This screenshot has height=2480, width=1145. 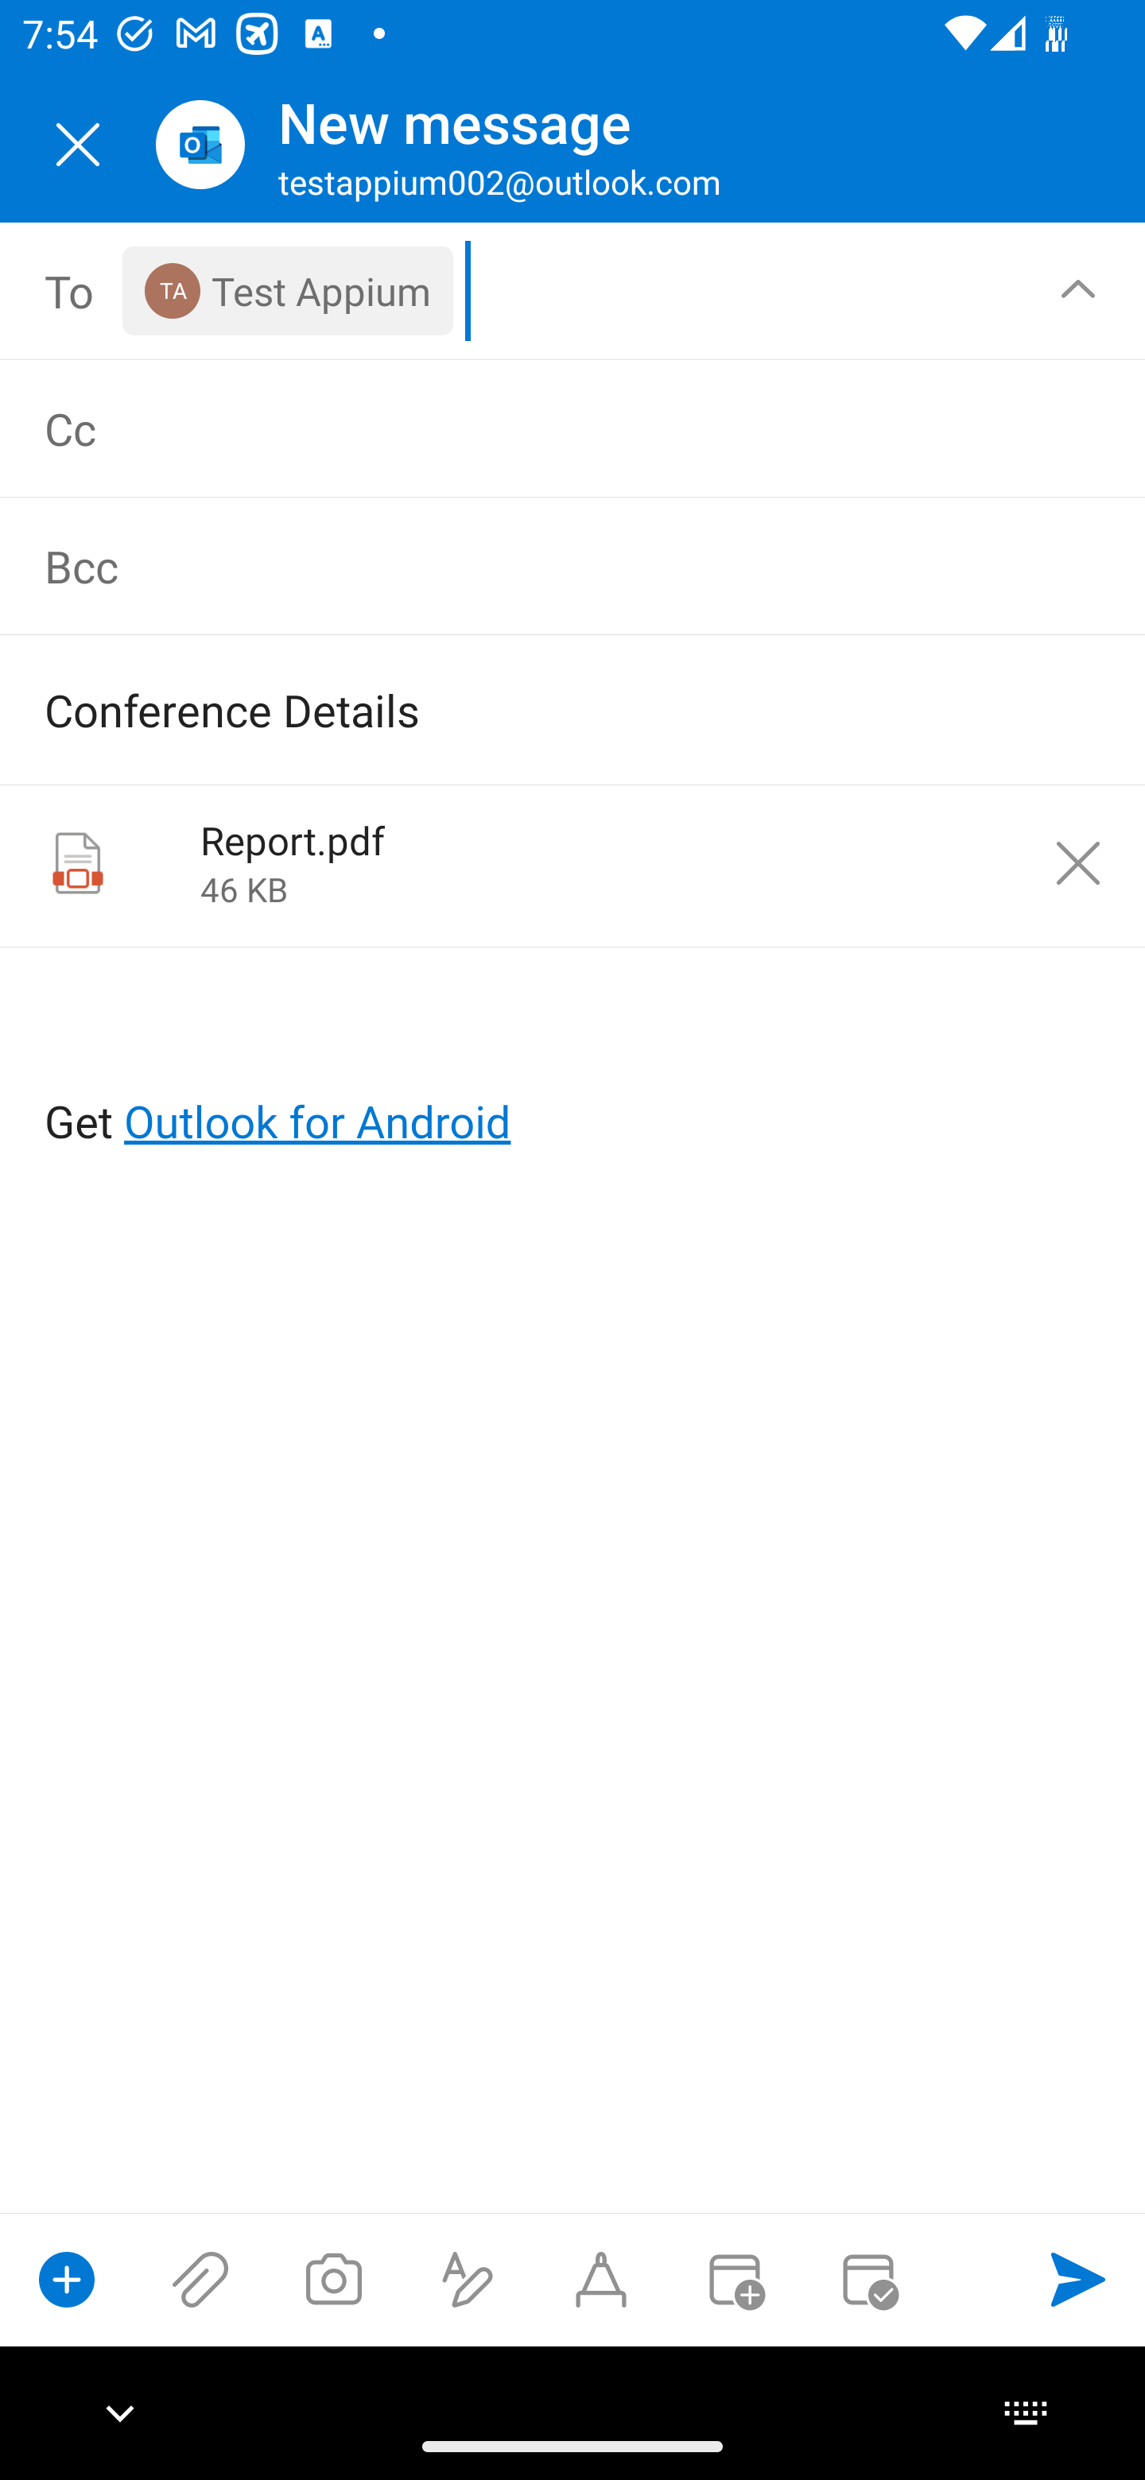 I want to click on Start Ink compose, so click(x=601, y=2279).